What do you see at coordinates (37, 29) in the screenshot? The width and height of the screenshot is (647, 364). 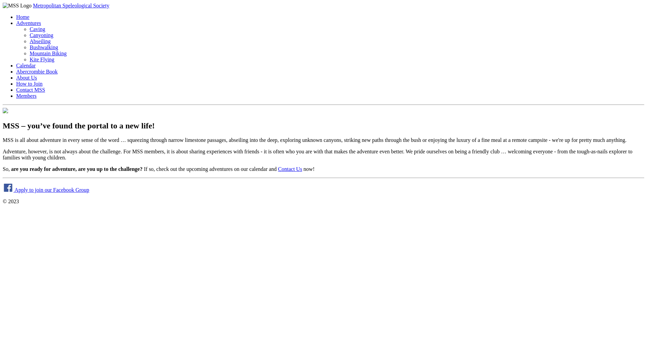 I see `Caving` at bounding box center [37, 29].